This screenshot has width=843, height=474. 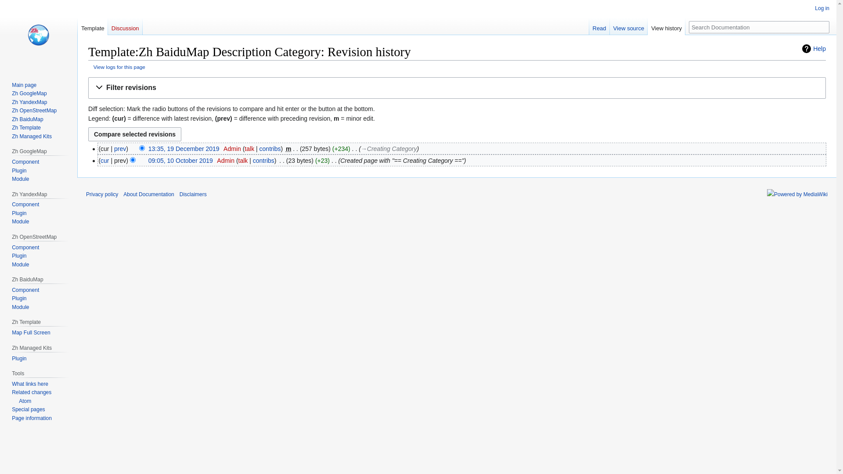 I want to click on Search Documentation [alt-shift-f], so click(x=759, y=27).